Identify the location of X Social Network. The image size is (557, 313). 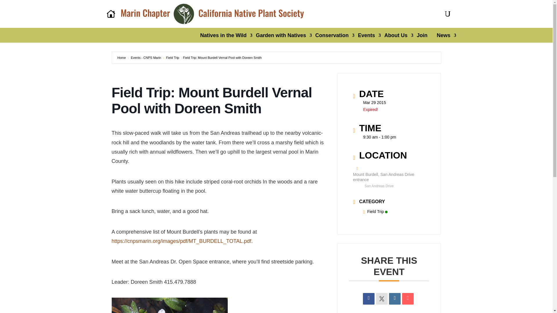
(382, 299).